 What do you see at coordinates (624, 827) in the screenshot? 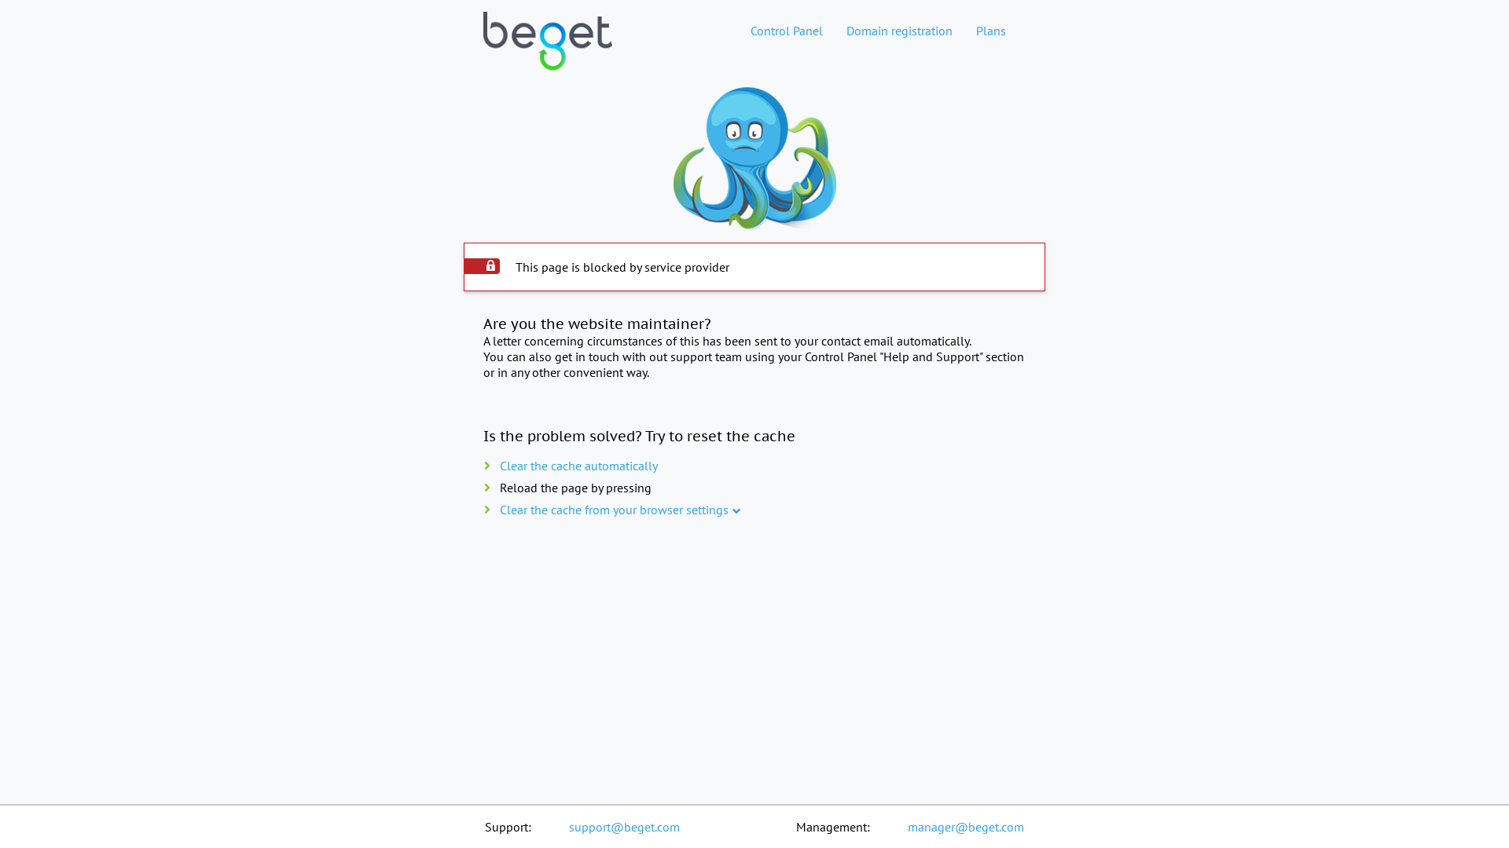
I see `support@beget.com` at bounding box center [624, 827].